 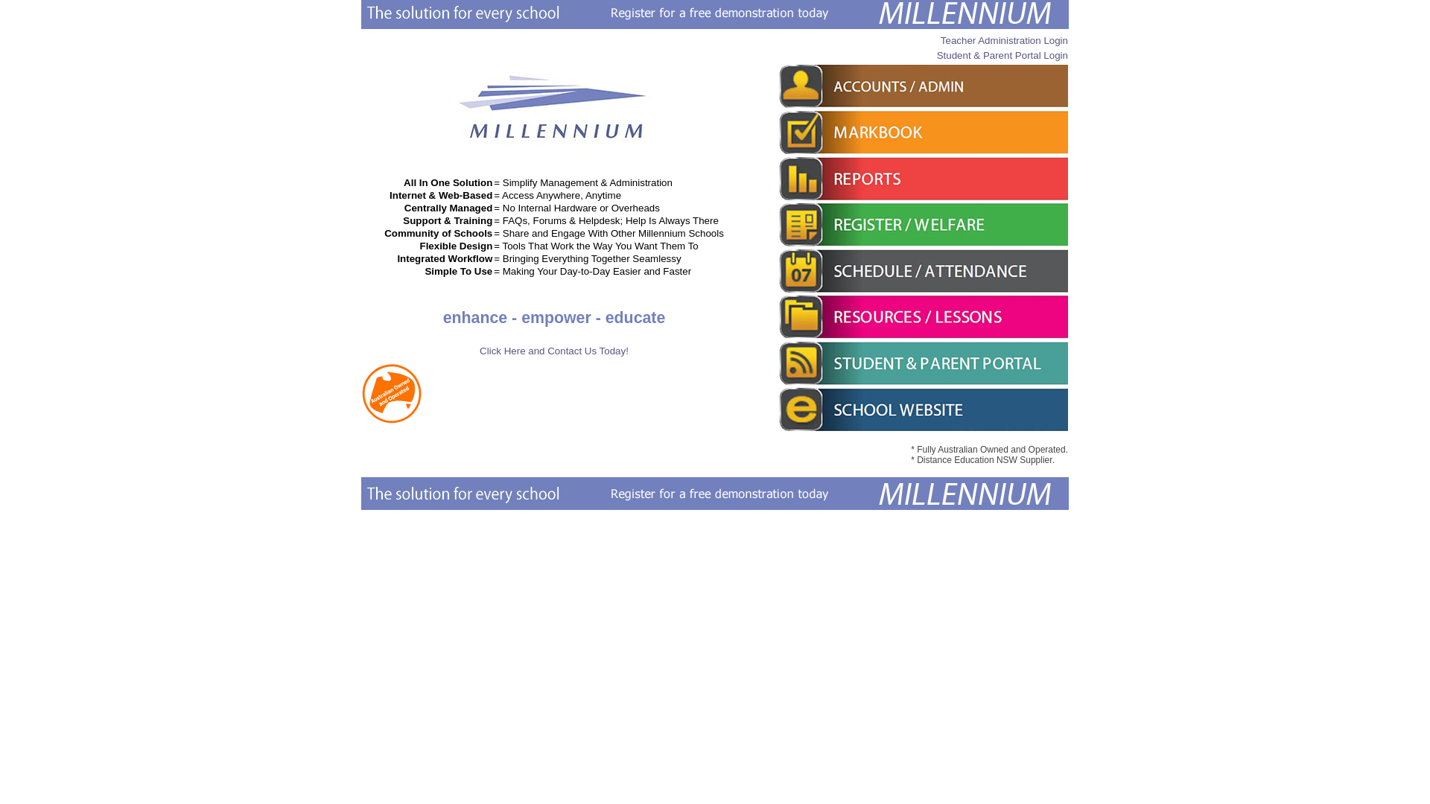 What do you see at coordinates (923, 271) in the screenshot?
I see `Schedule / Attendance` at bounding box center [923, 271].